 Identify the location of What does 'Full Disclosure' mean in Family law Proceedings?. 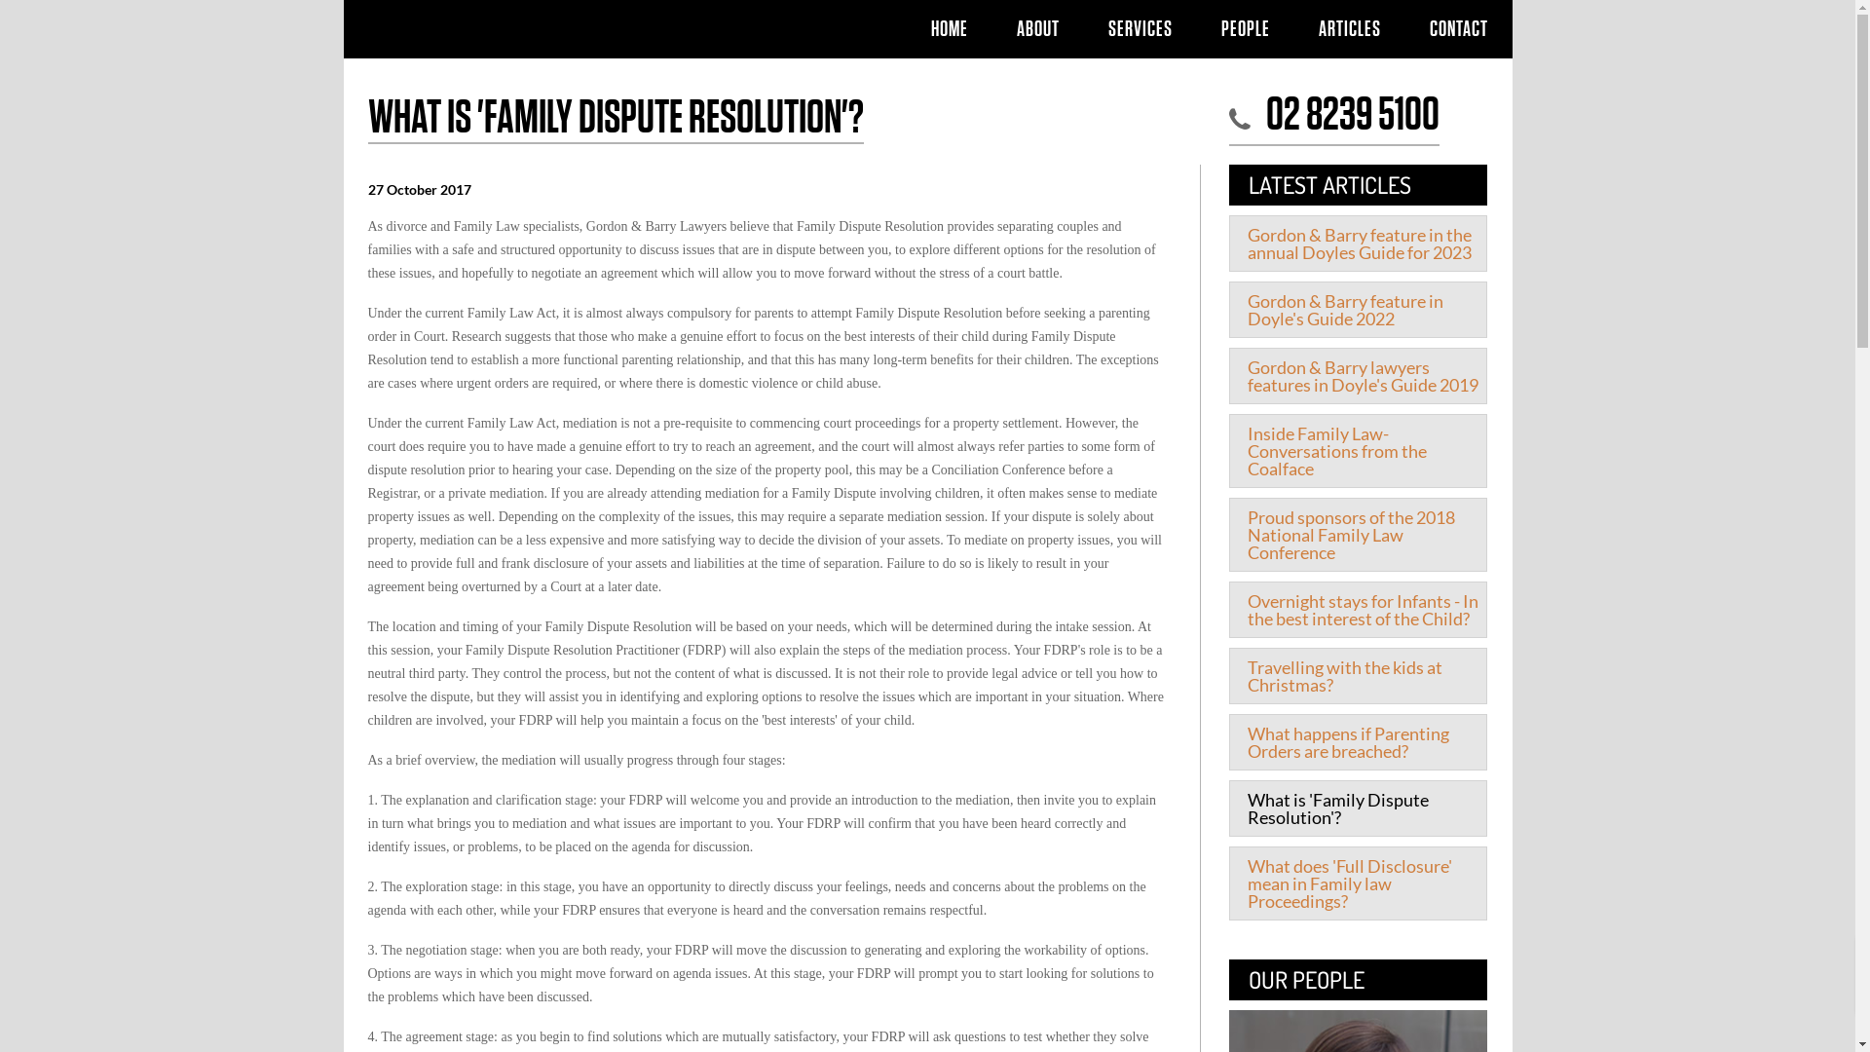
(1358, 883).